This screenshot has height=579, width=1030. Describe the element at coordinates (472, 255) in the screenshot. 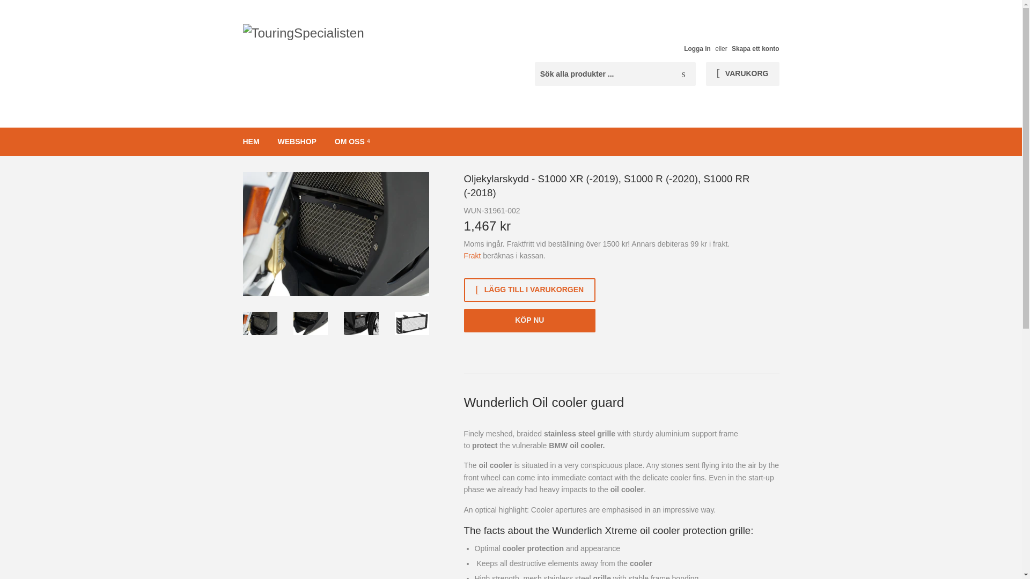

I see `Frakt` at that location.